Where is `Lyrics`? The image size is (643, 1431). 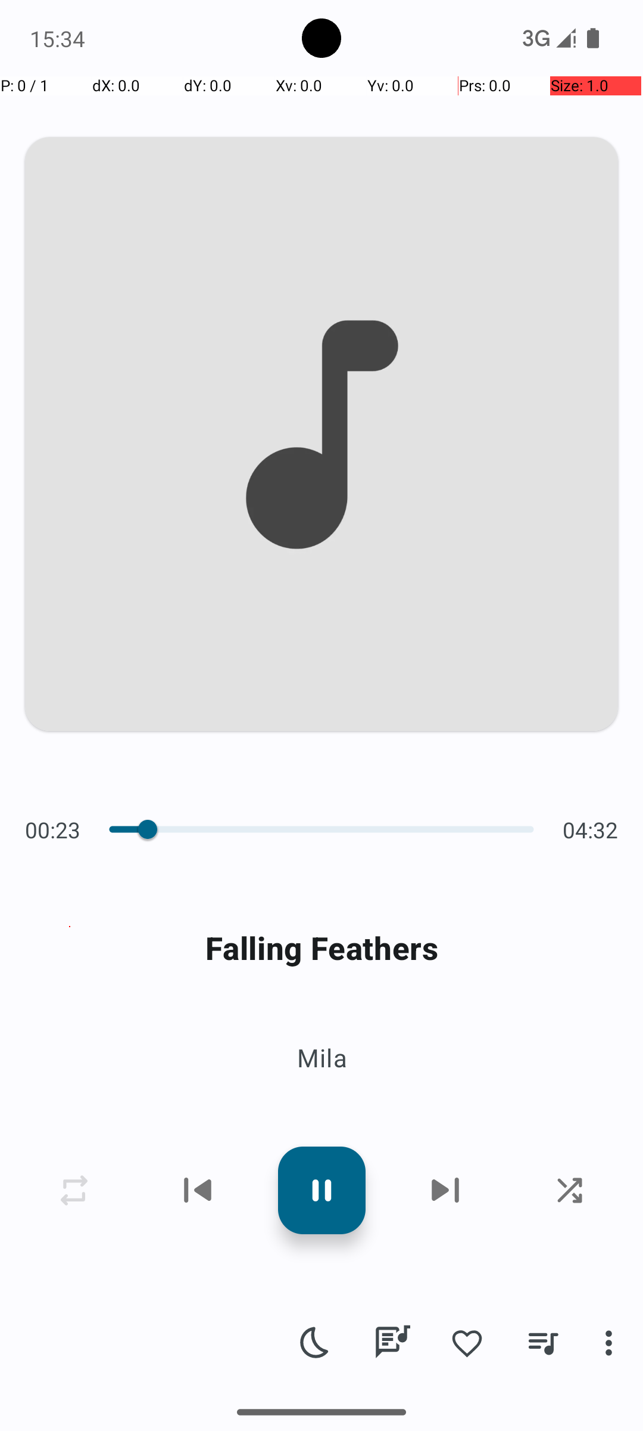 Lyrics is located at coordinates (392, 1343).